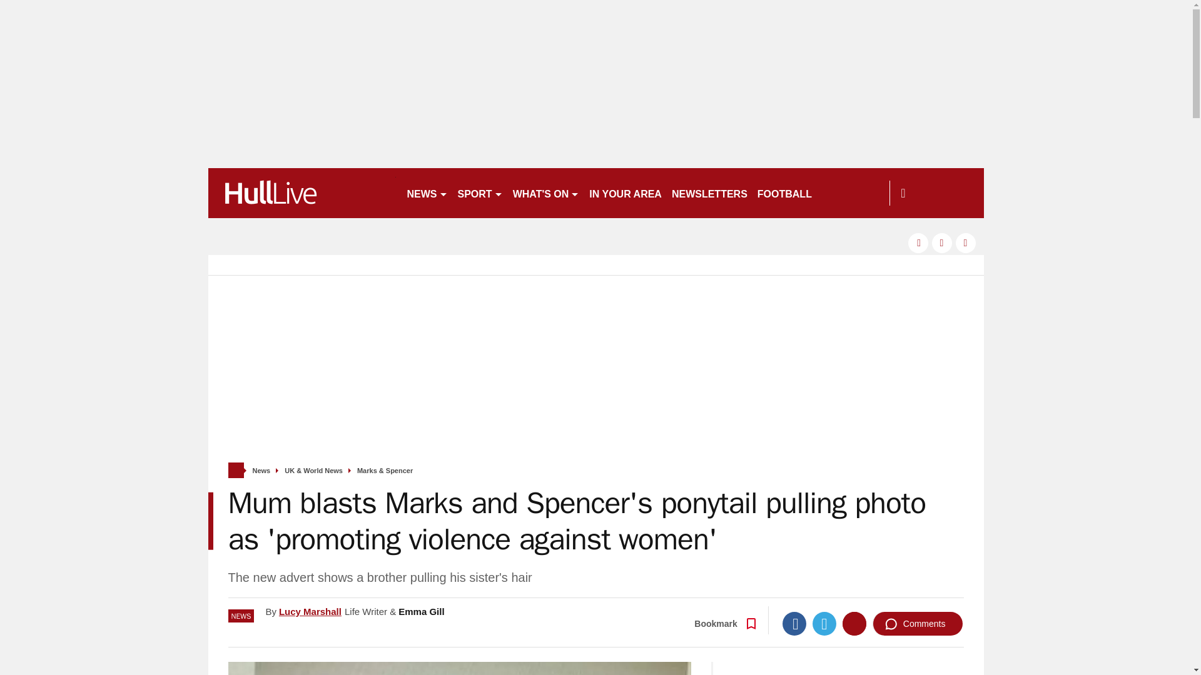 The image size is (1201, 675). I want to click on WHAT'S ON, so click(547, 192).